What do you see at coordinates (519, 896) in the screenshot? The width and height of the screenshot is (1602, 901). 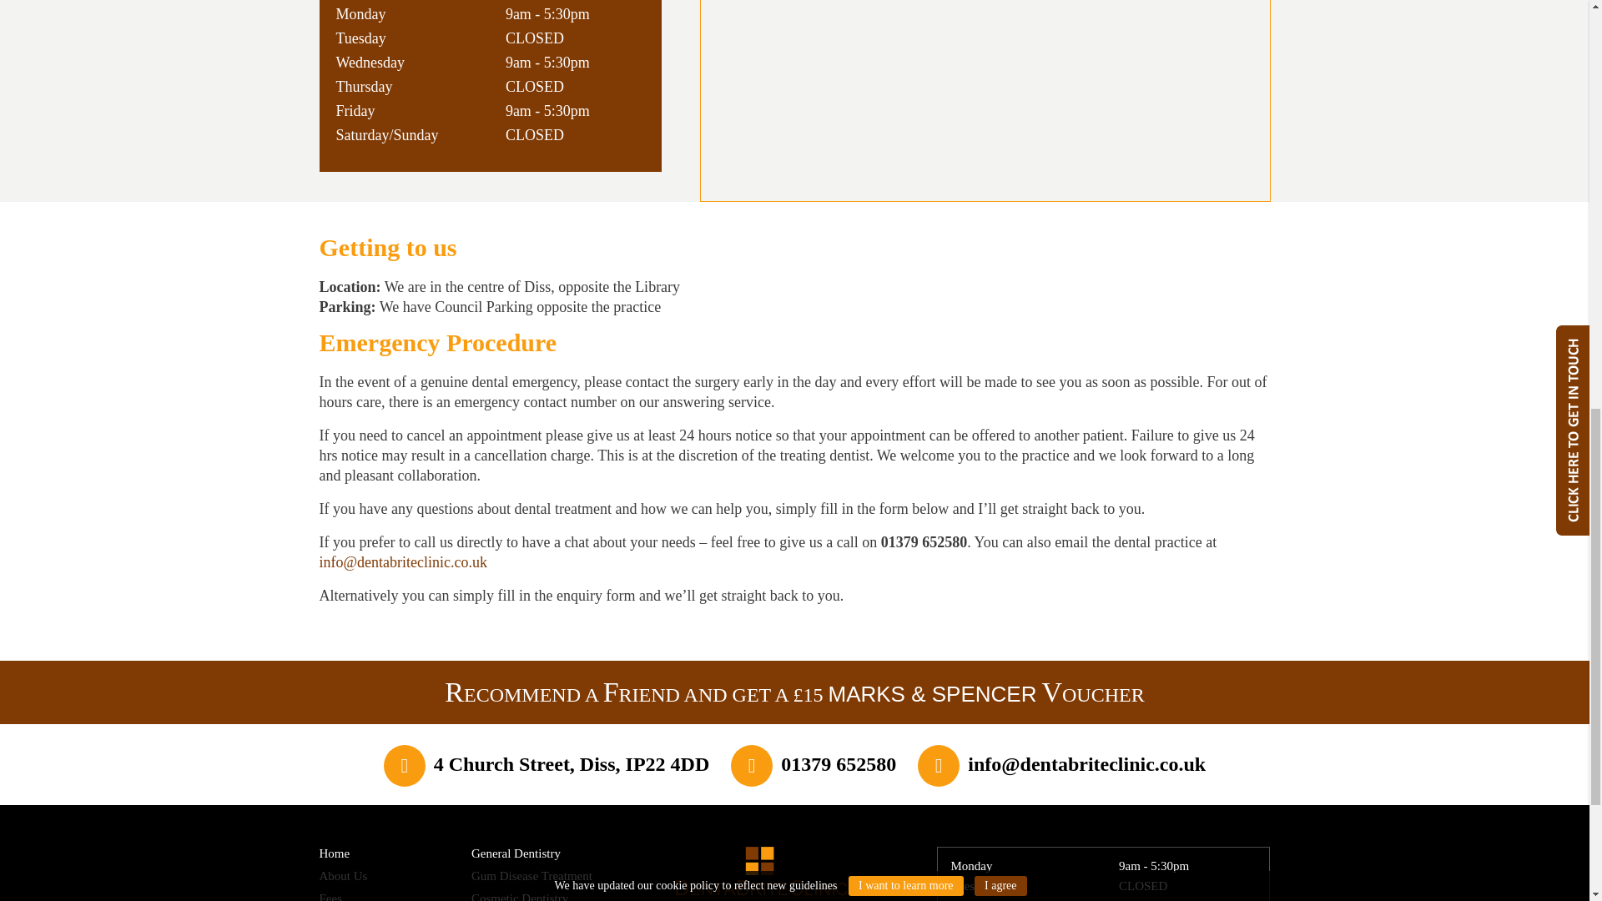 I see `Cosmetic Dentistry` at bounding box center [519, 896].